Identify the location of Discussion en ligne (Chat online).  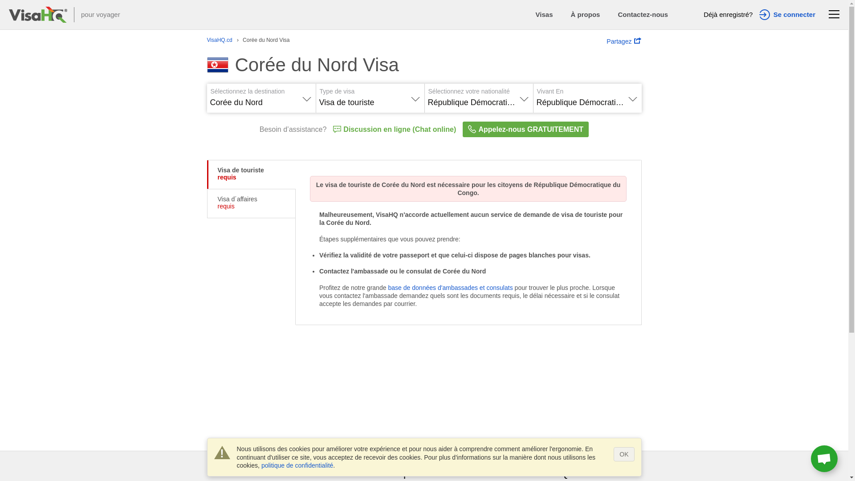
(395, 129).